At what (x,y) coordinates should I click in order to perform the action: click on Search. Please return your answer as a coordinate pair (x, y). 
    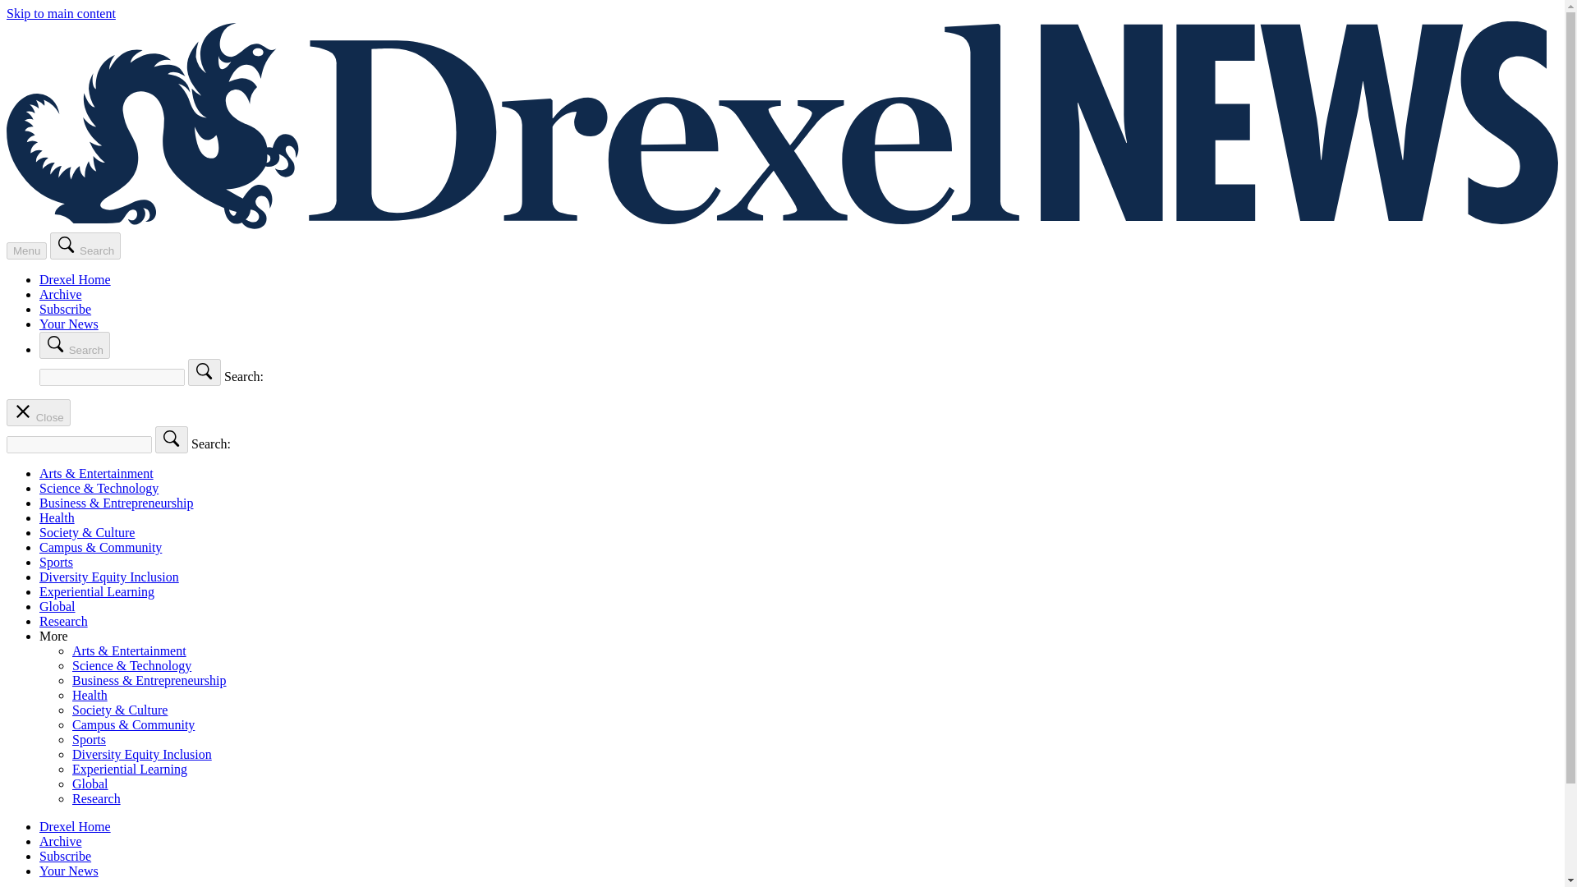
    Looking at the image, I should click on (85, 246).